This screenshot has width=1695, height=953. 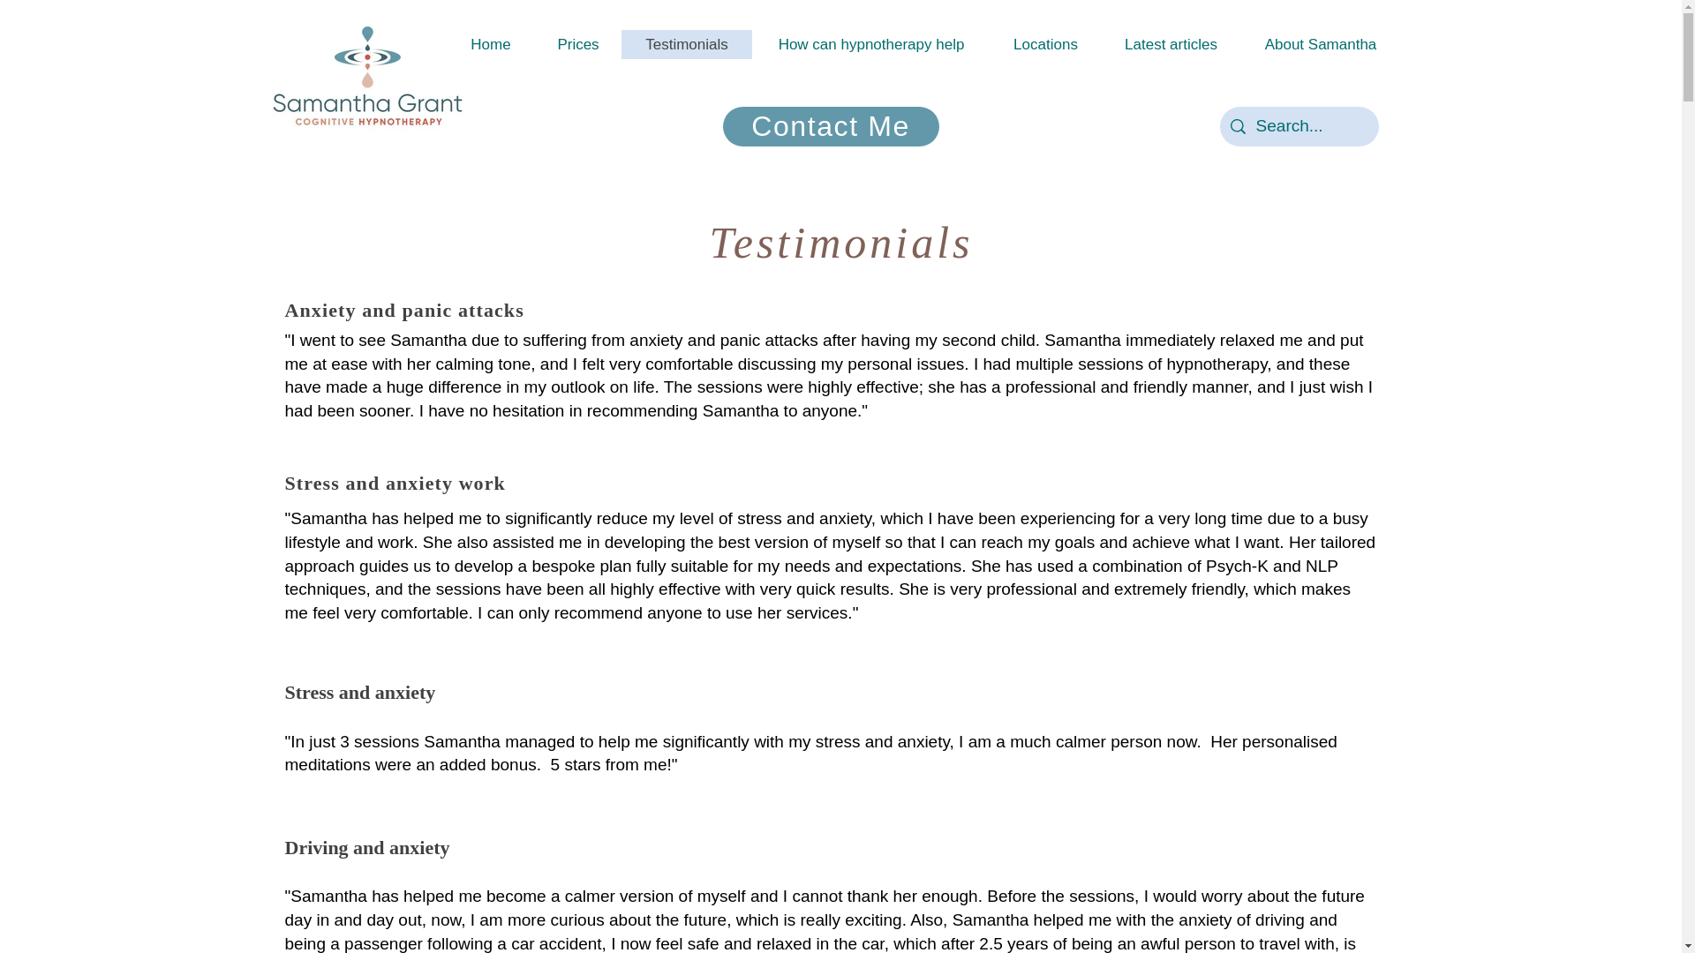 I want to click on About Samantha, so click(x=1320, y=44).